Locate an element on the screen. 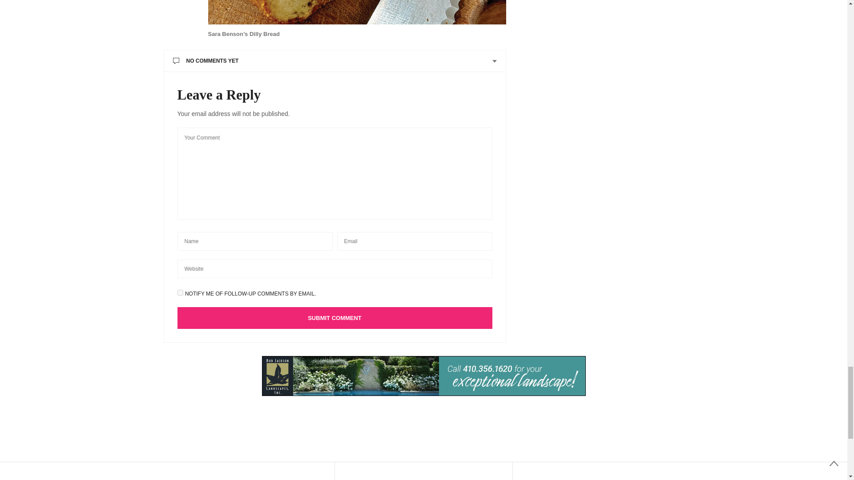 The height and width of the screenshot is (480, 854). Submit Comment is located at coordinates (334, 318).